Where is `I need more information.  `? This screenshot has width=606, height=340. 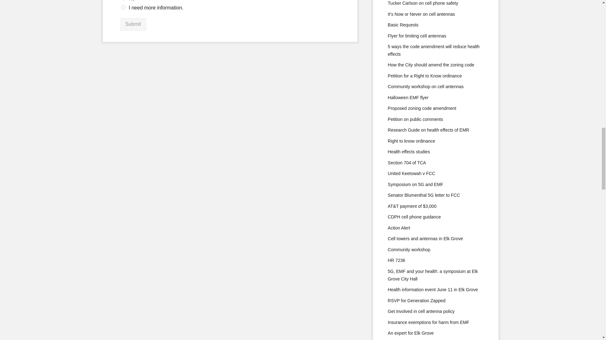 I need more information.   is located at coordinates (123, 7).